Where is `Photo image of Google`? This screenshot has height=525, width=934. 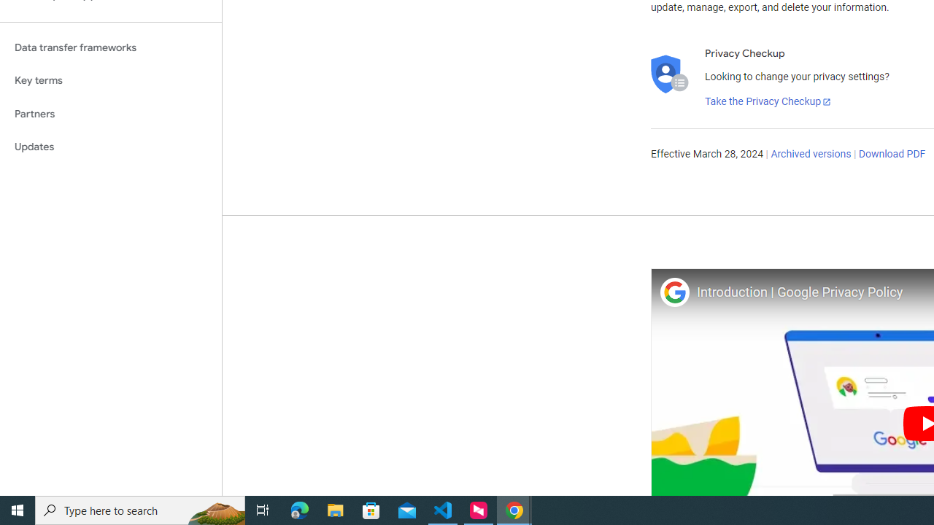 Photo image of Google is located at coordinates (674, 292).